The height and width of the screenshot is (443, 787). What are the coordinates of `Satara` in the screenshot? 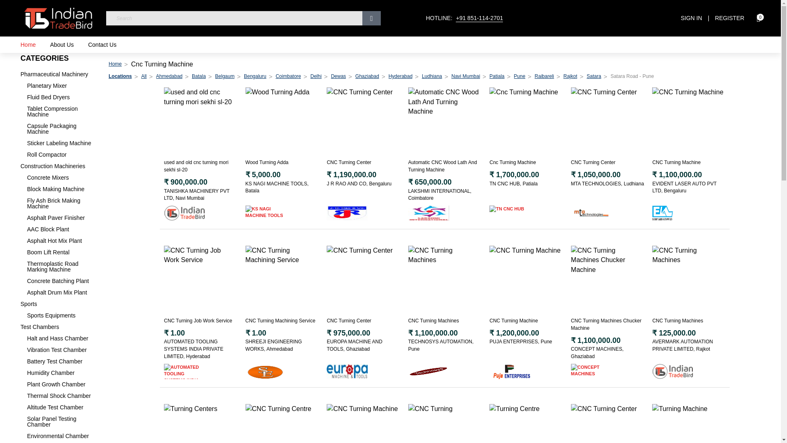 It's located at (594, 76).